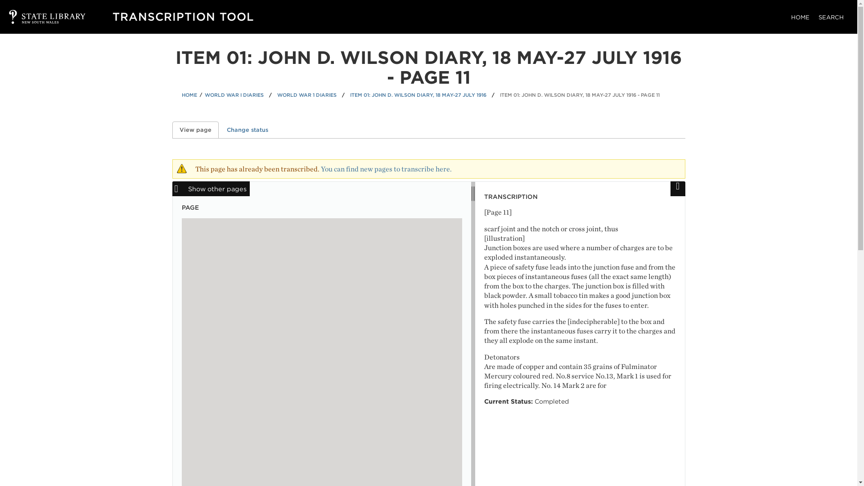  I want to click on Change status, so click(247, 130).